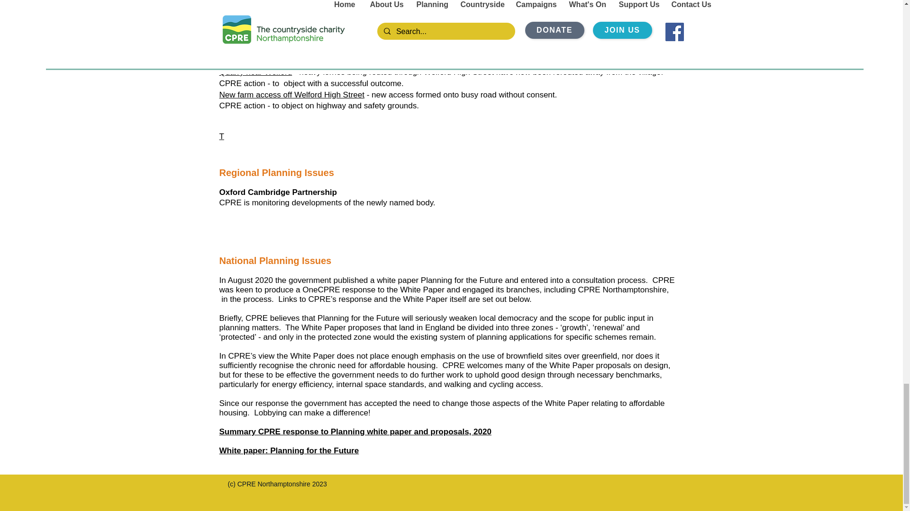 The width and height of the screenshot is (910, 511). What do you see at coordinates (289, 450) in the screenshot?
I see `White paper: Planning for the Future` at bounding box center [289, 450].